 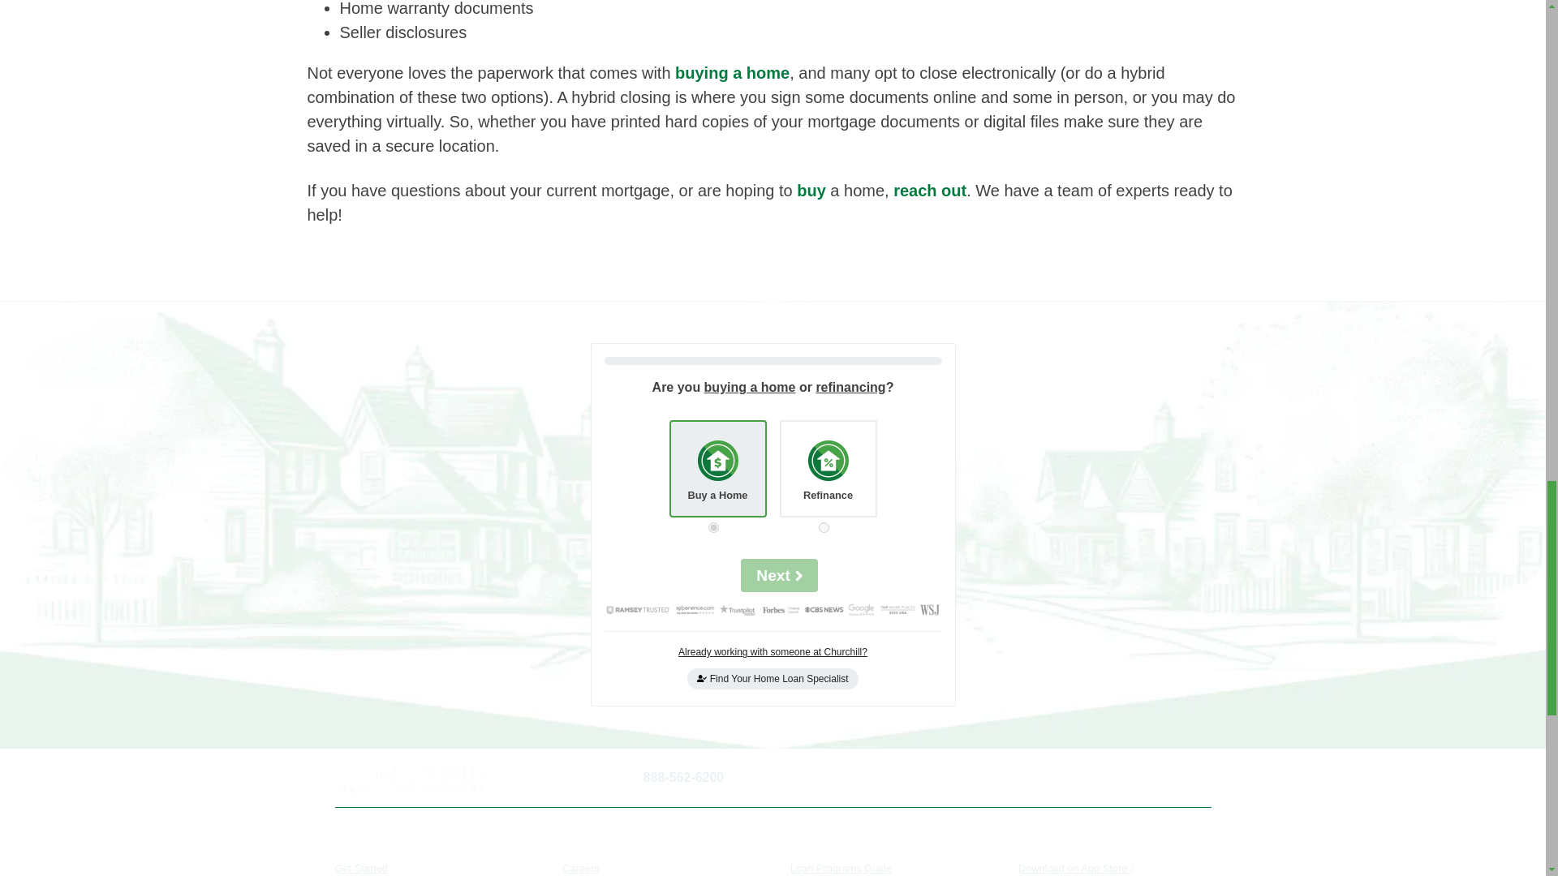 I want to click on buy, so click(x=811, y=190).